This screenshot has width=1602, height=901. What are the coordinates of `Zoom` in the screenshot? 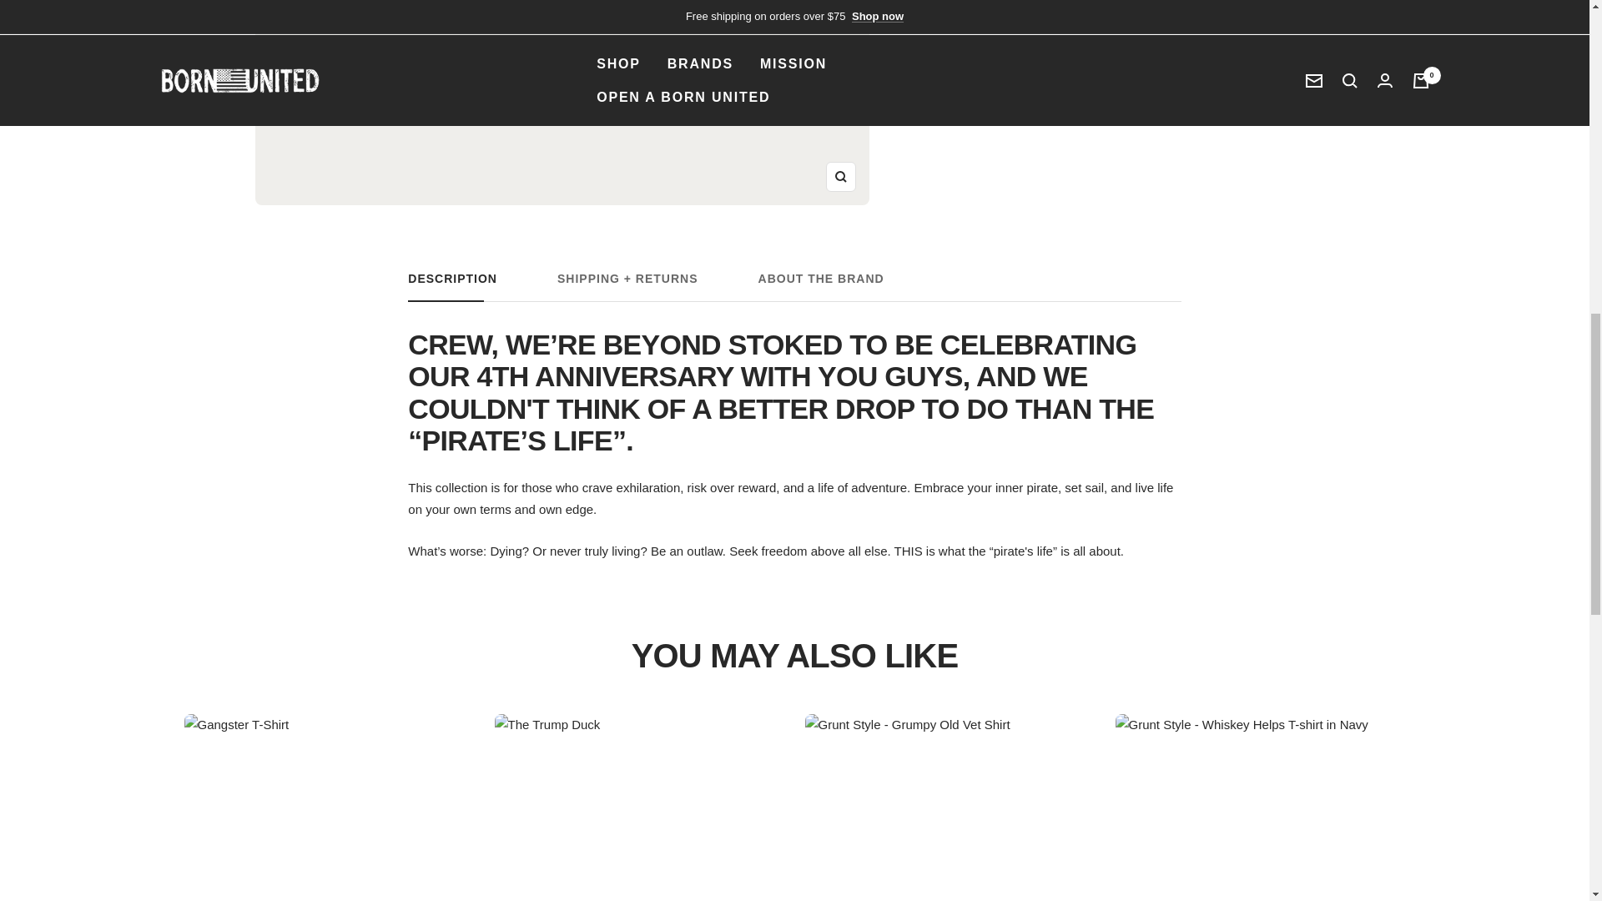 It's located at (841, 177).